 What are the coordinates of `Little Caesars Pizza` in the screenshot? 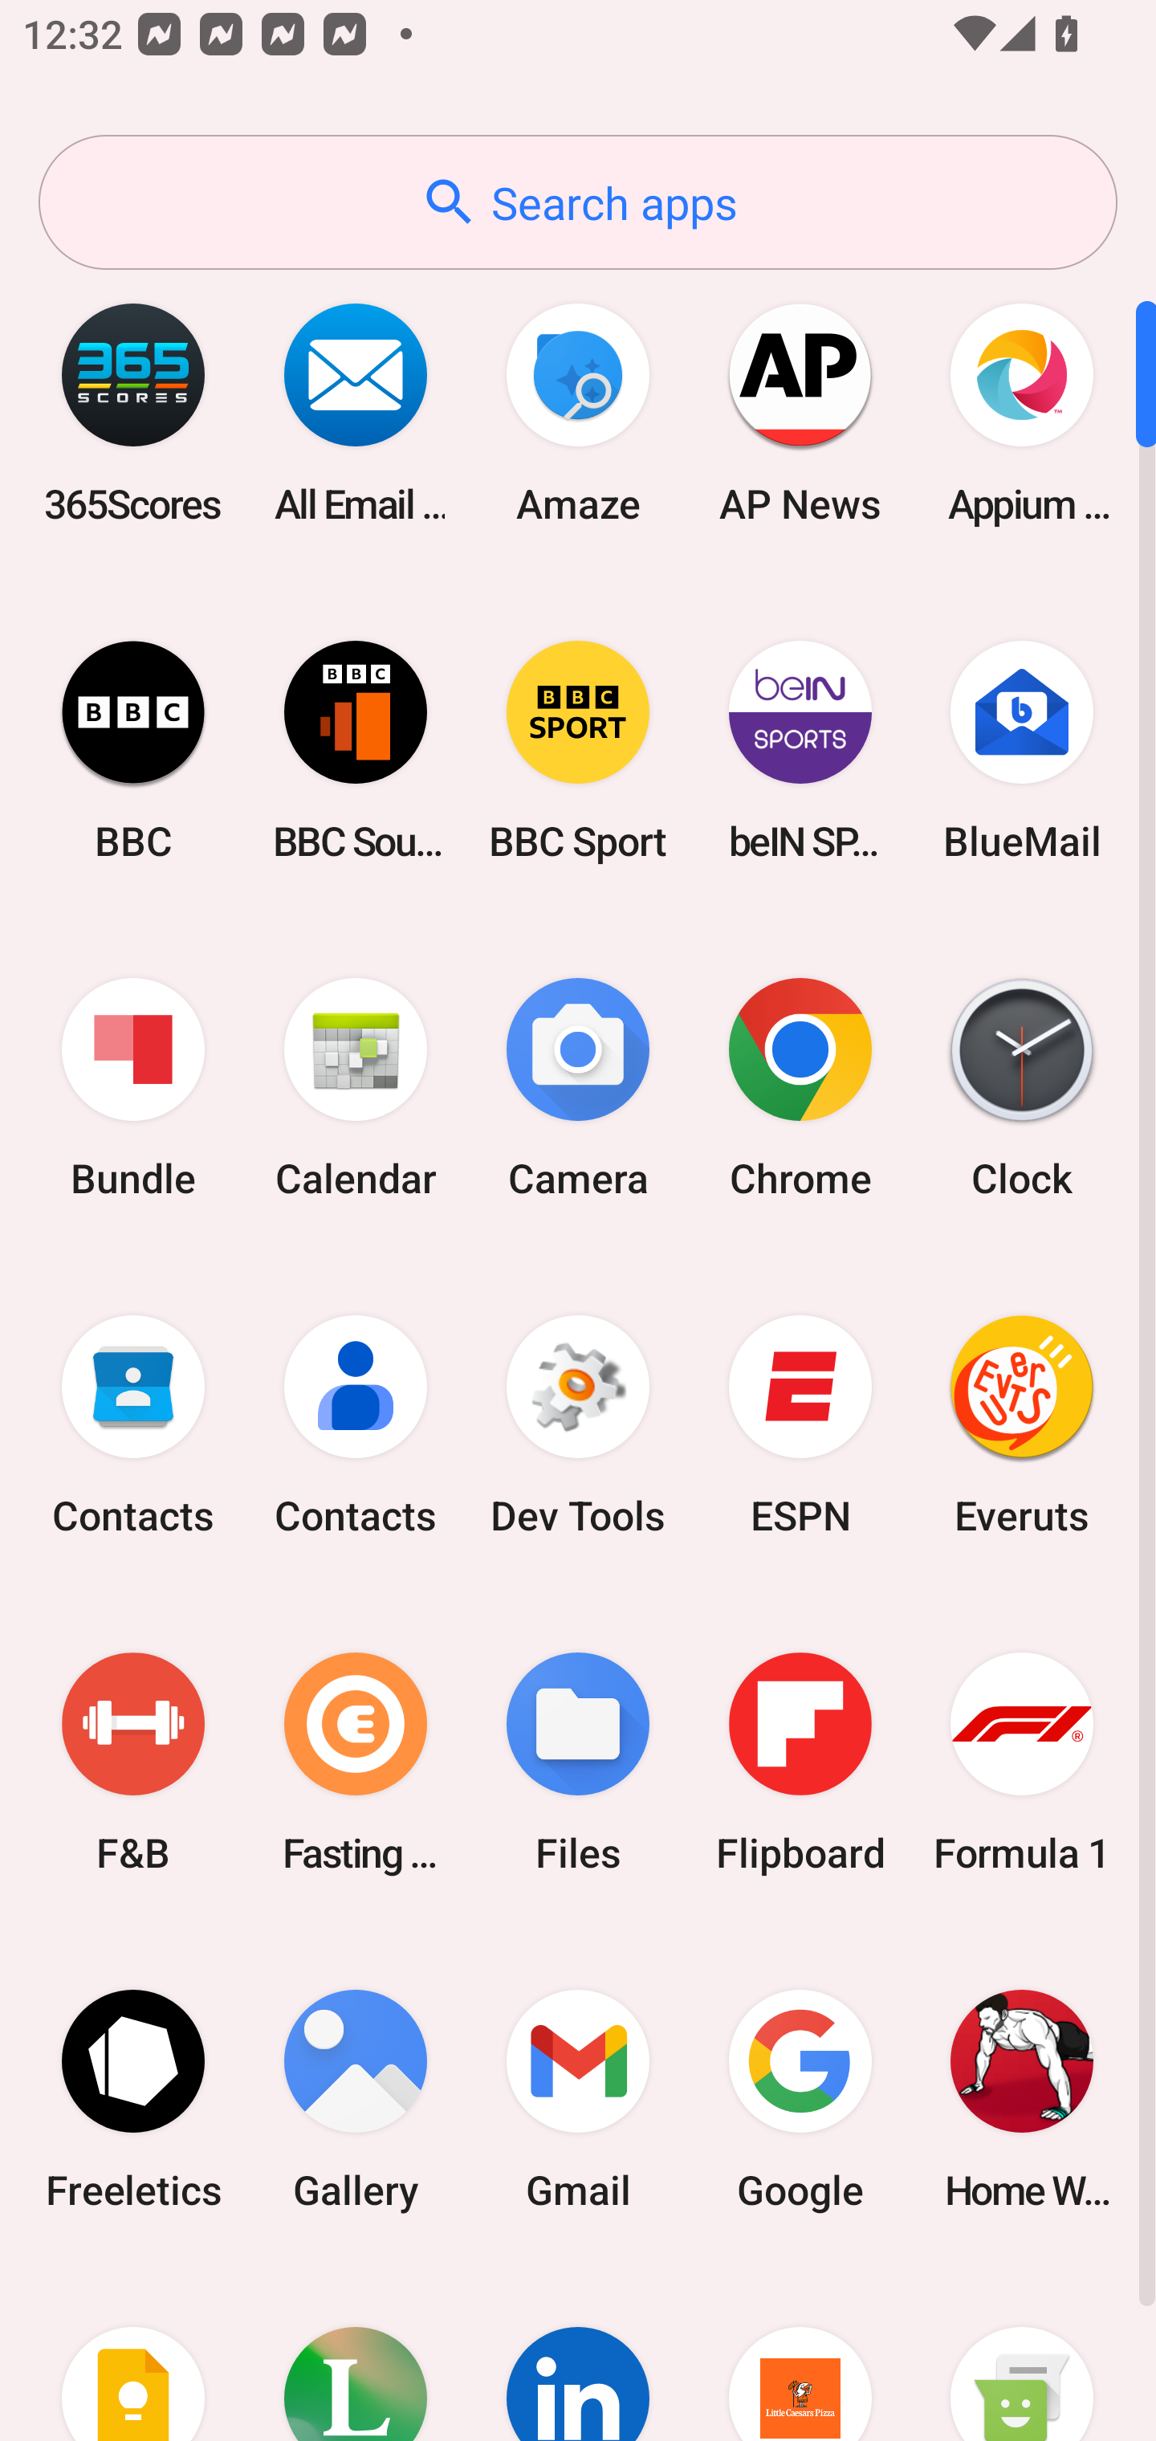 It's located at (800, 2354).